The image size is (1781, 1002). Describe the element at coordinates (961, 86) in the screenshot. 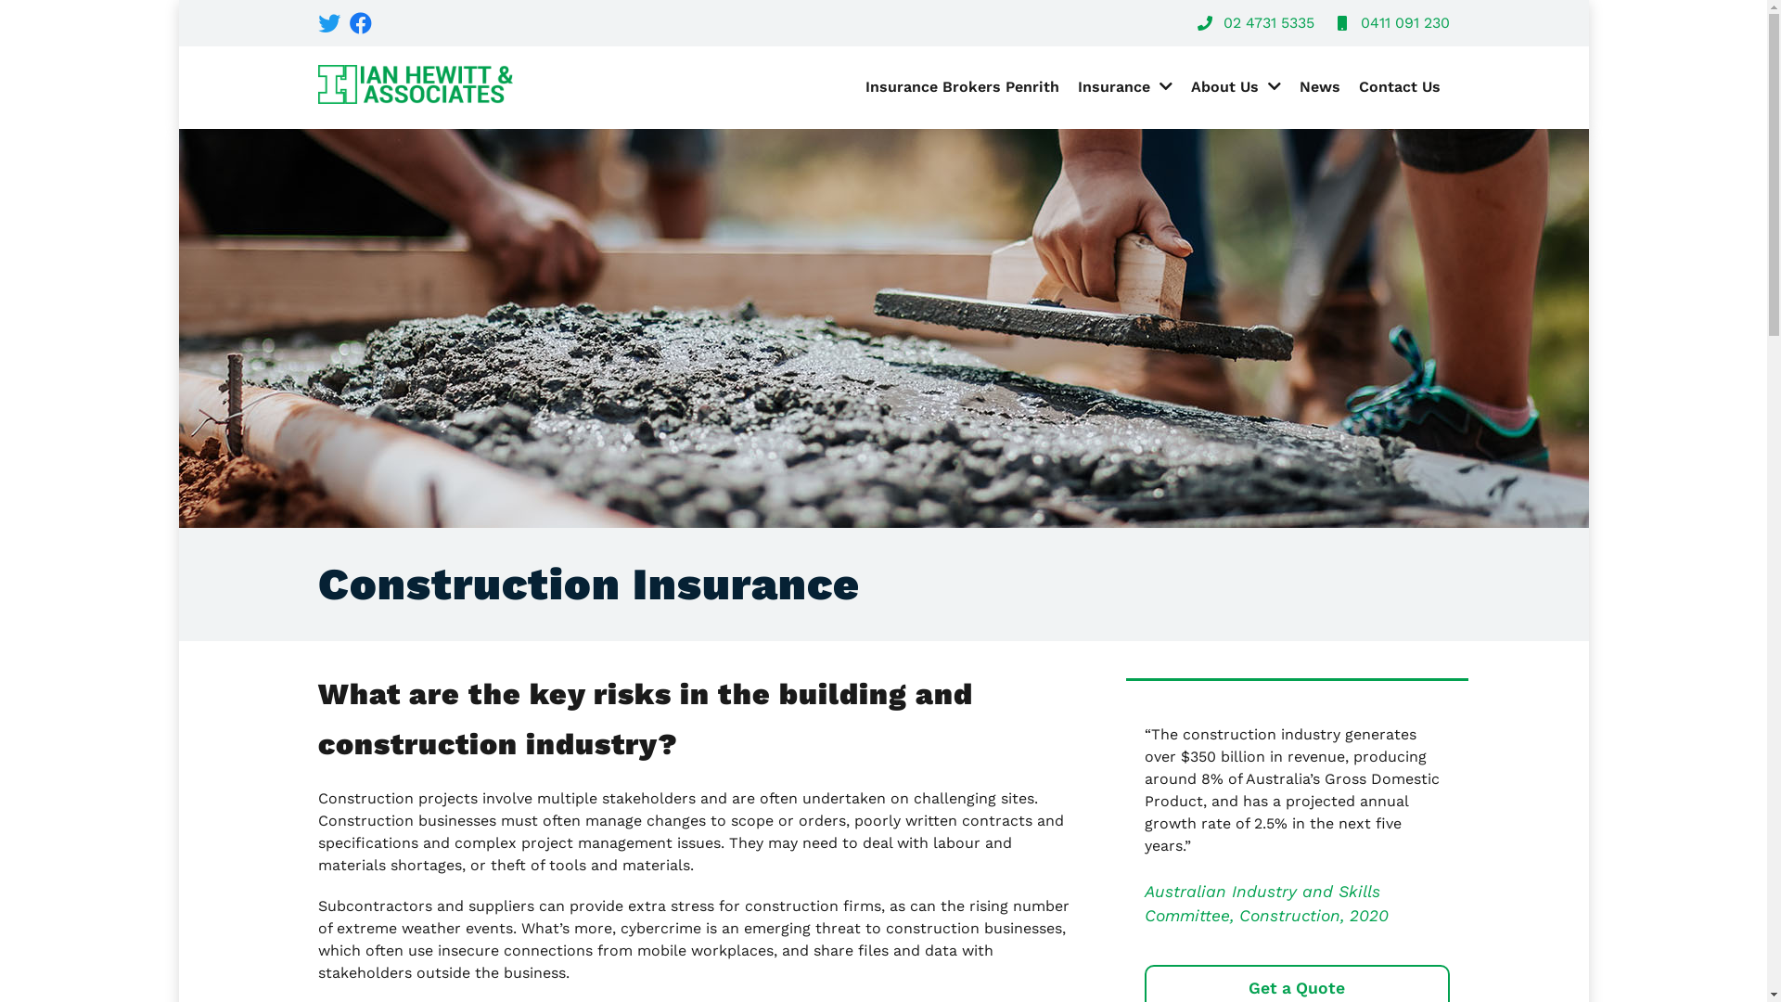

I see `Insurance Brokers Penrith` at that location.